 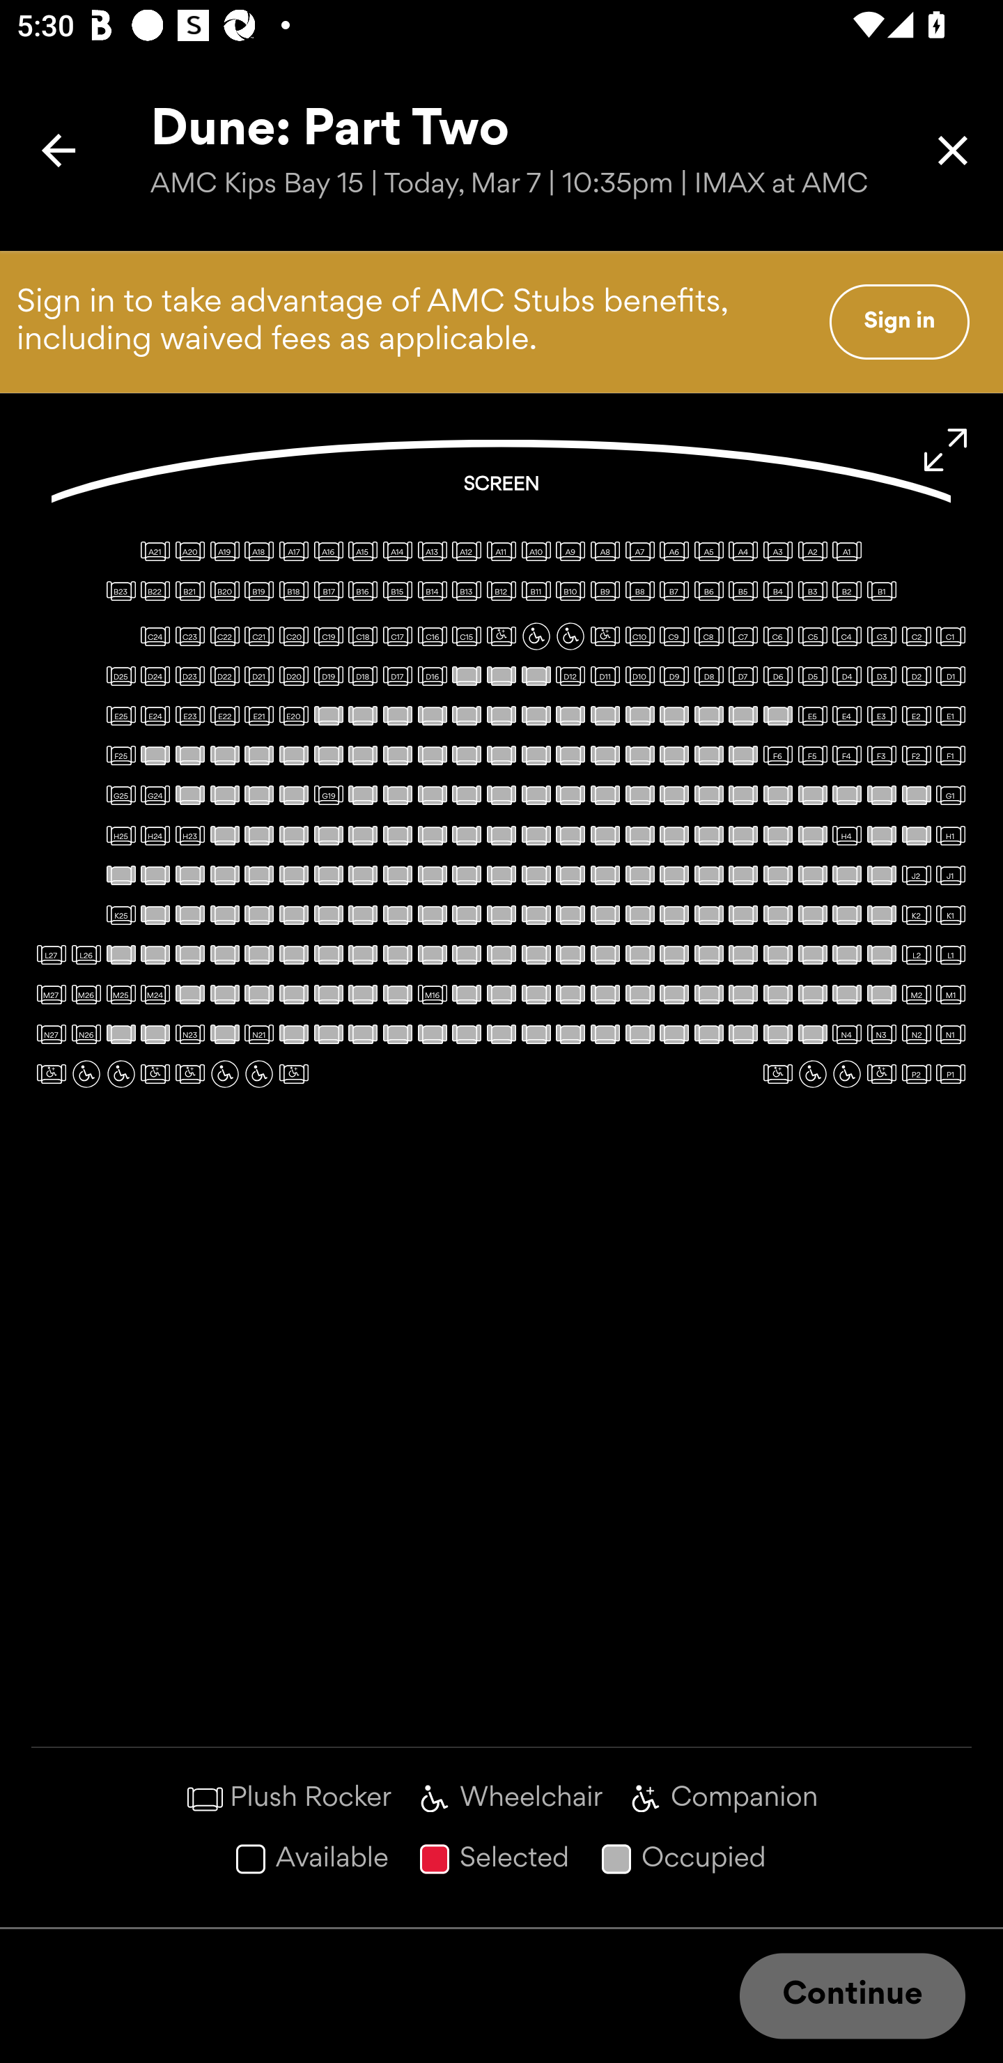 I want to click on C14, Wheelchair companion seat, available, so click(x=501, y=636).